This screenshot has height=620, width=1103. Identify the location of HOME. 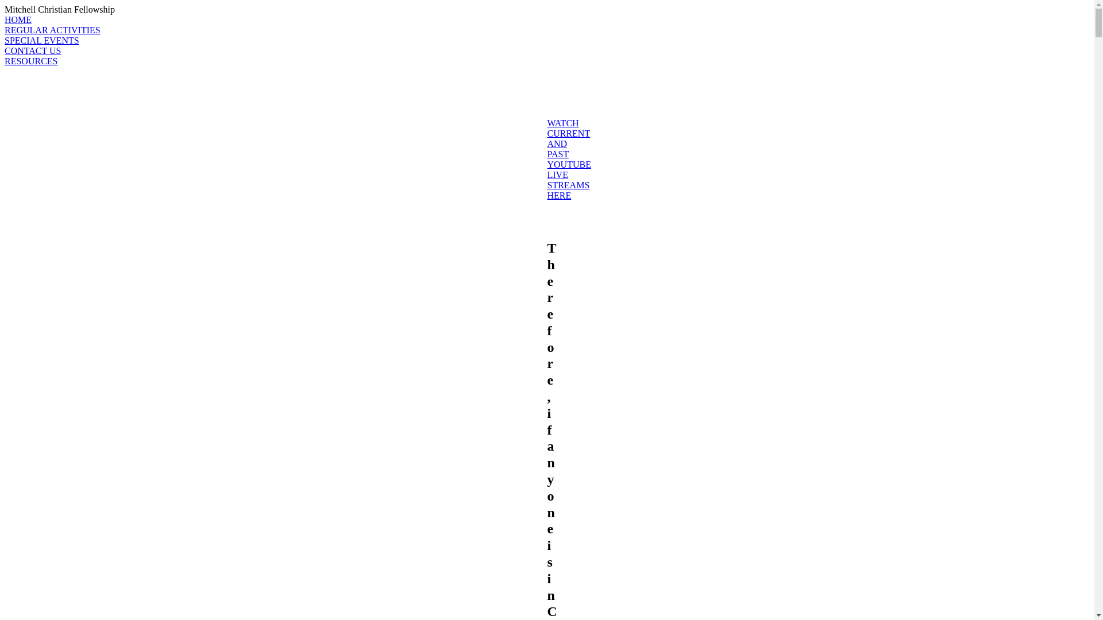
(547, 20).